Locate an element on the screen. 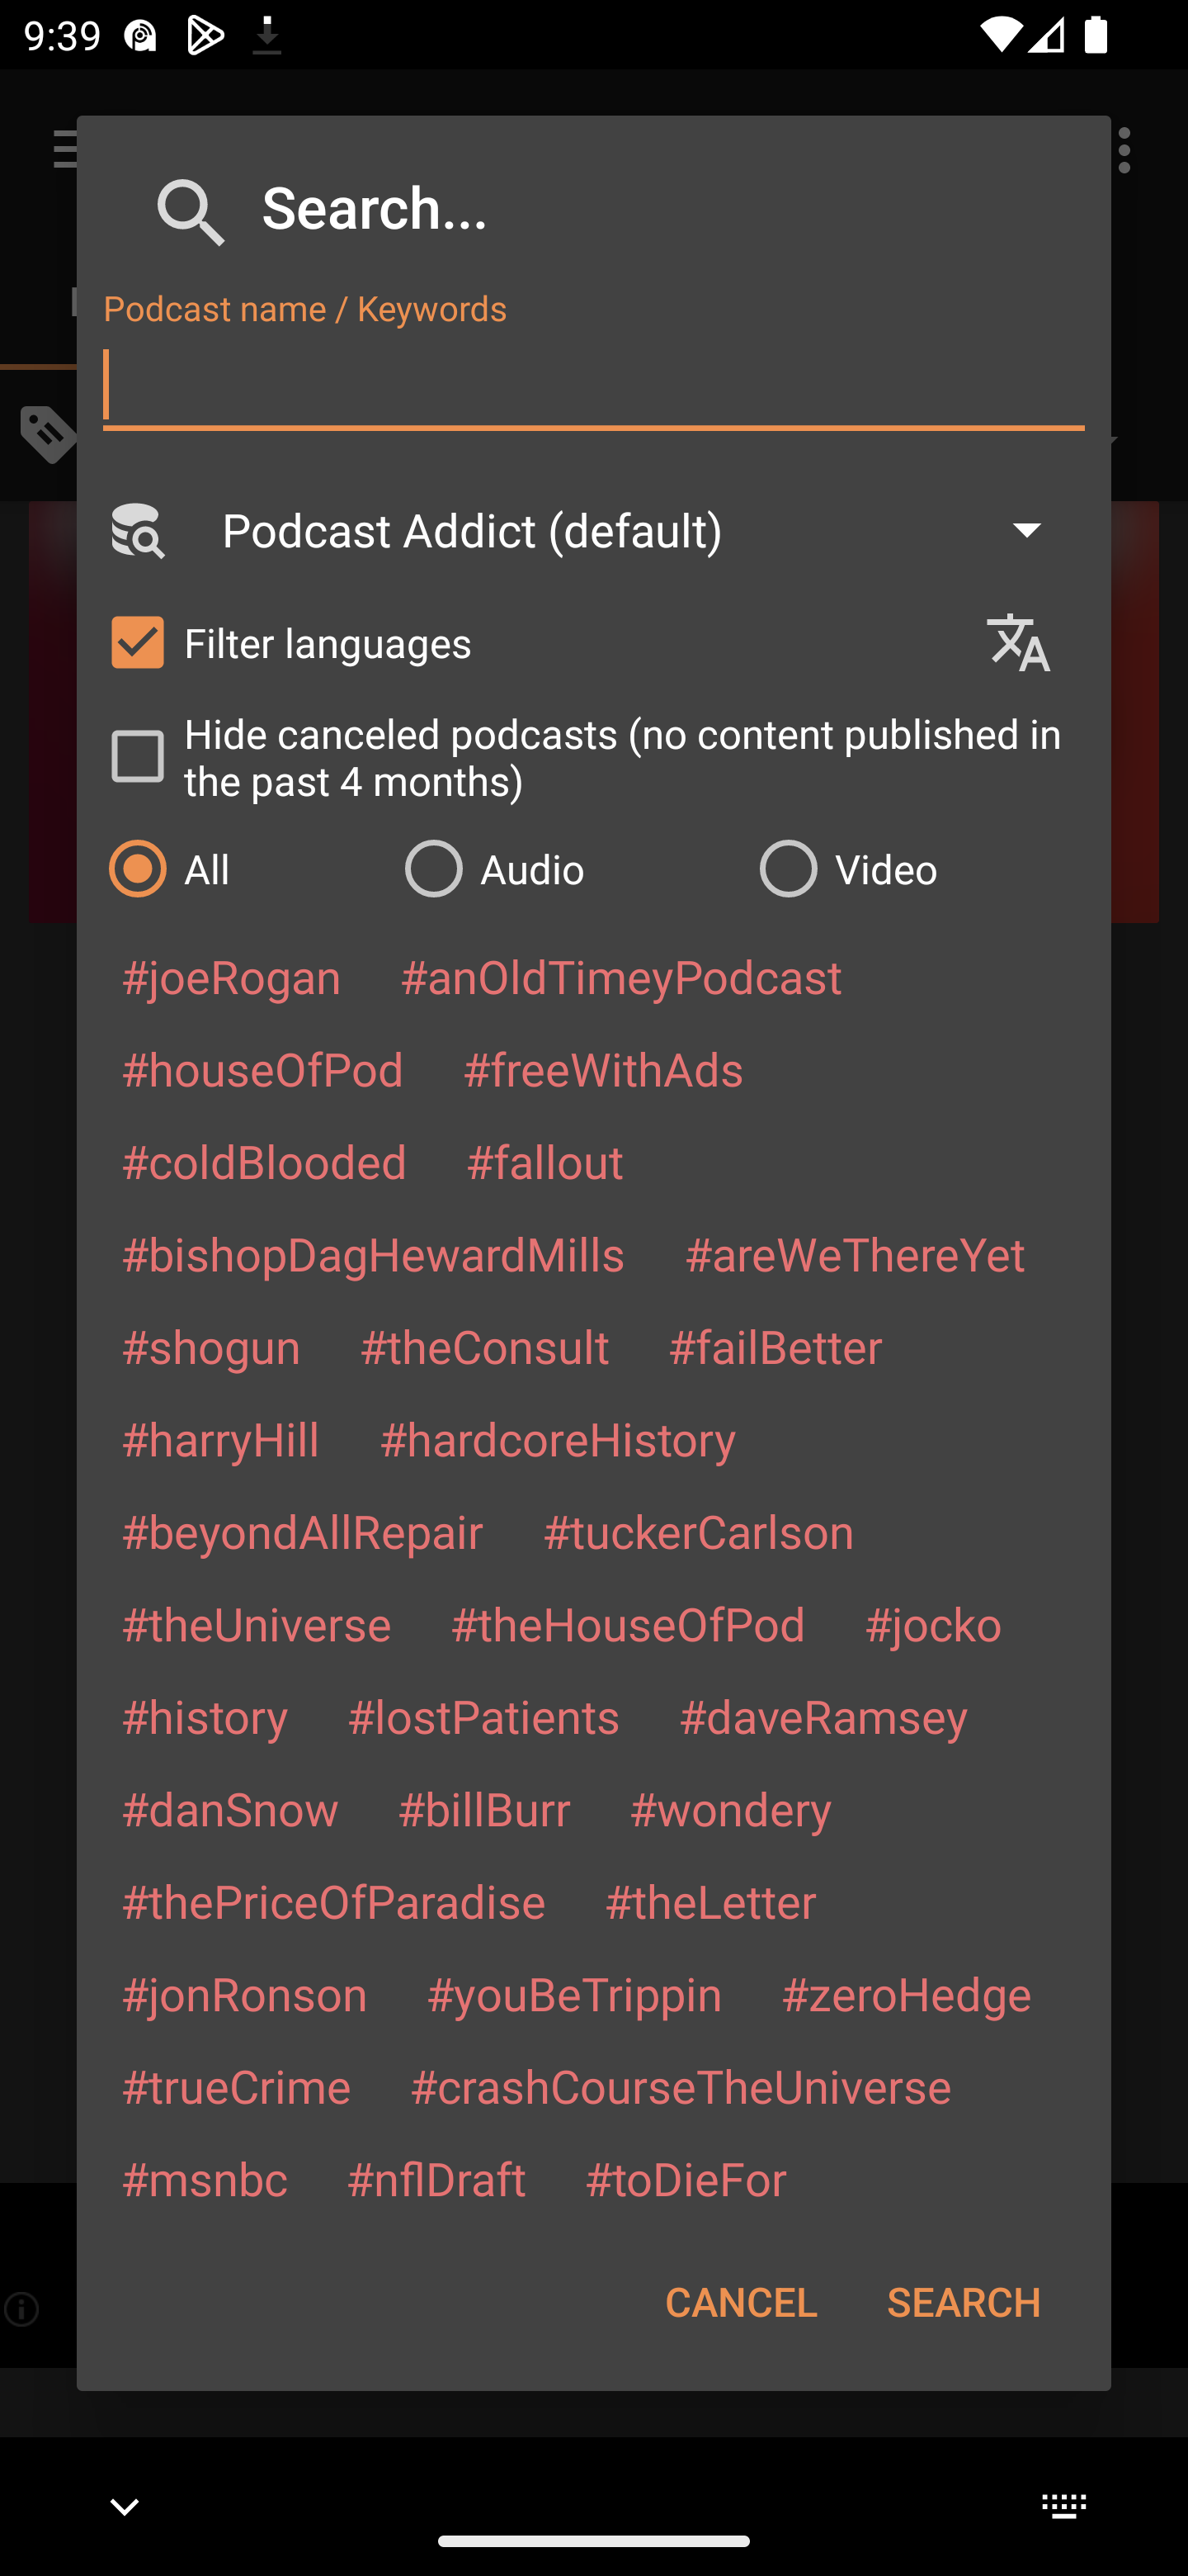  Podcast Addict (default) is located at coordinates (647, 529).